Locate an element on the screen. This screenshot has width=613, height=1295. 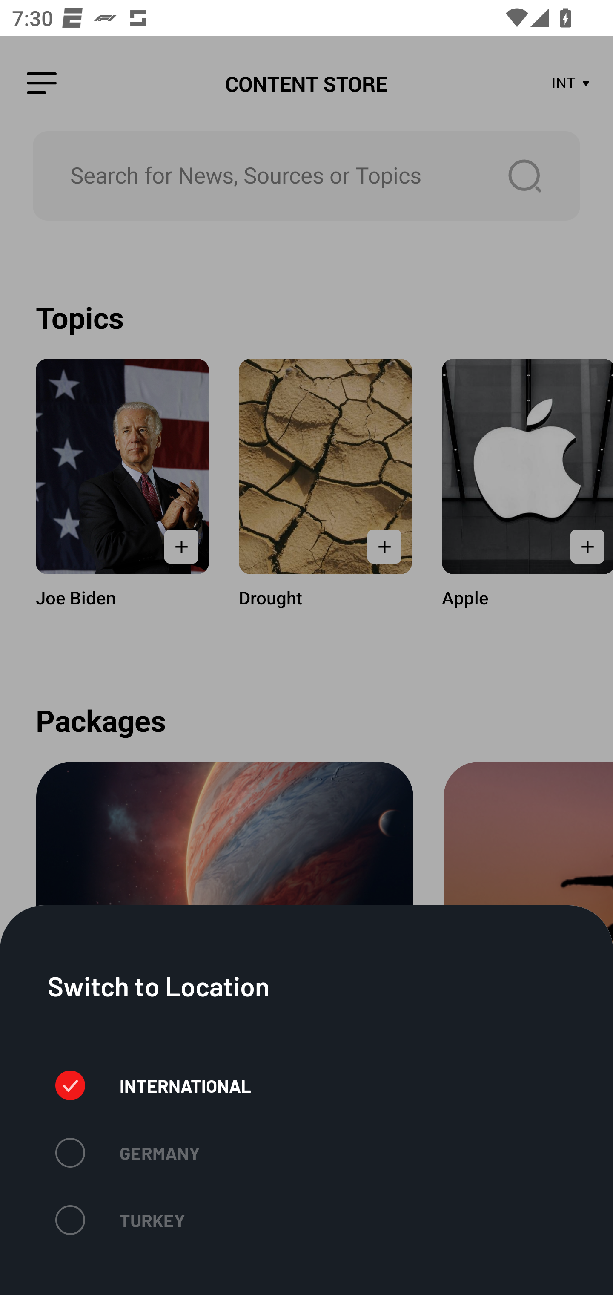
TURKEY is located at coordinates (120, 1220).